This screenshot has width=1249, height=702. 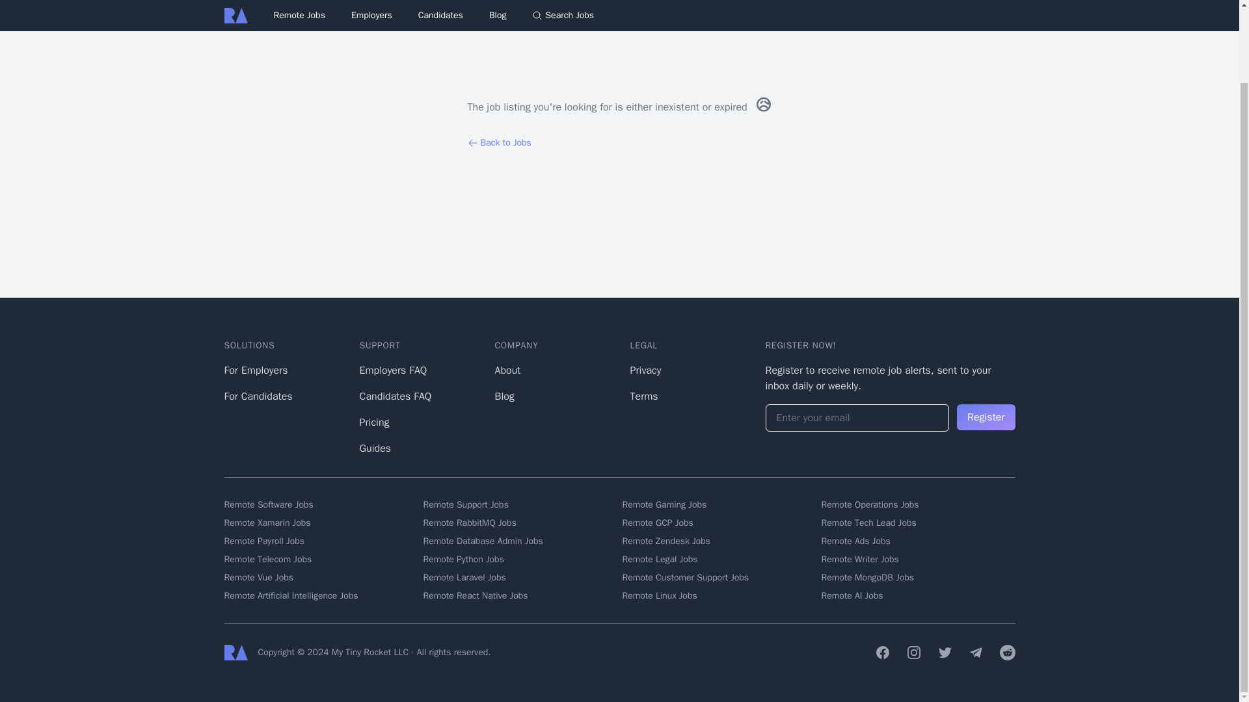 I want to click on Terms, so click(x=643, y=396).